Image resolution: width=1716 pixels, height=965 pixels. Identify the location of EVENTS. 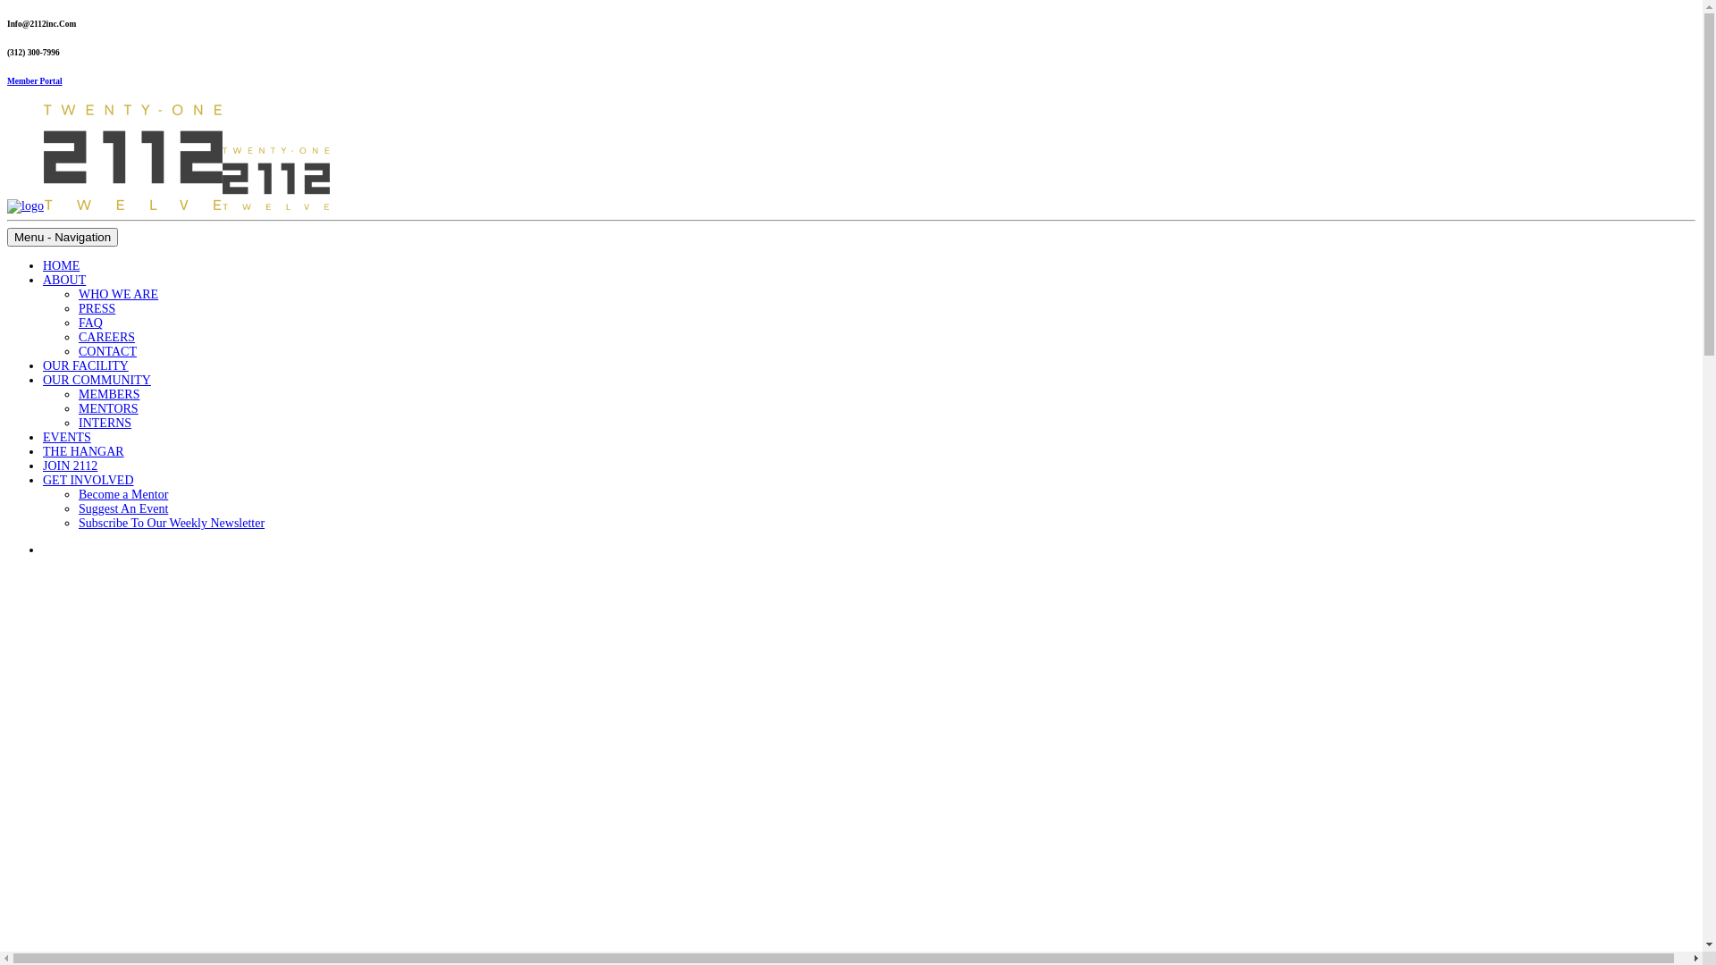
(67, 438).